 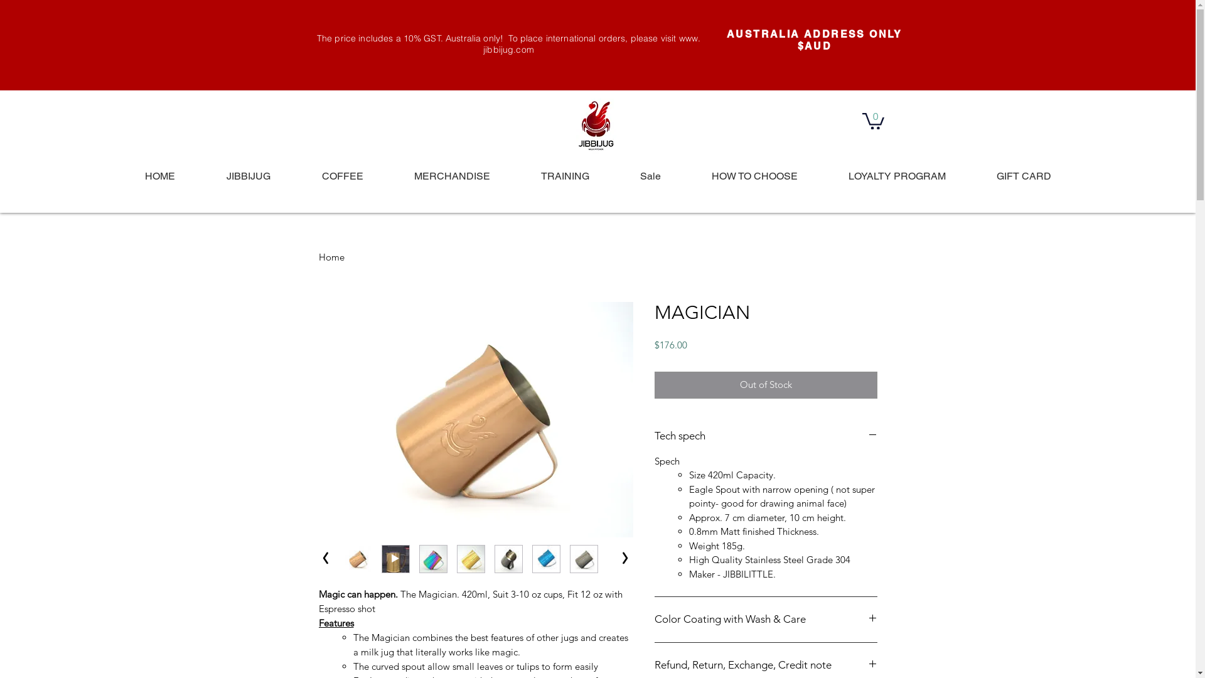 What do you see at coordinates (343, 176) in the screenshot?
I see `COFFEE` at bounding box center [343, 176].